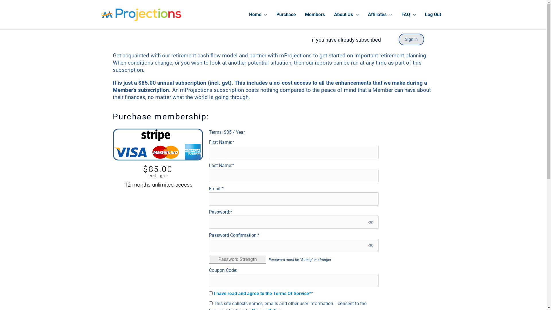 This screenshot has width=551, height=310. What do you see at coordinates (380, 15) in the screenshot?
I see `Affiliates` at bounding box center [380, 15].